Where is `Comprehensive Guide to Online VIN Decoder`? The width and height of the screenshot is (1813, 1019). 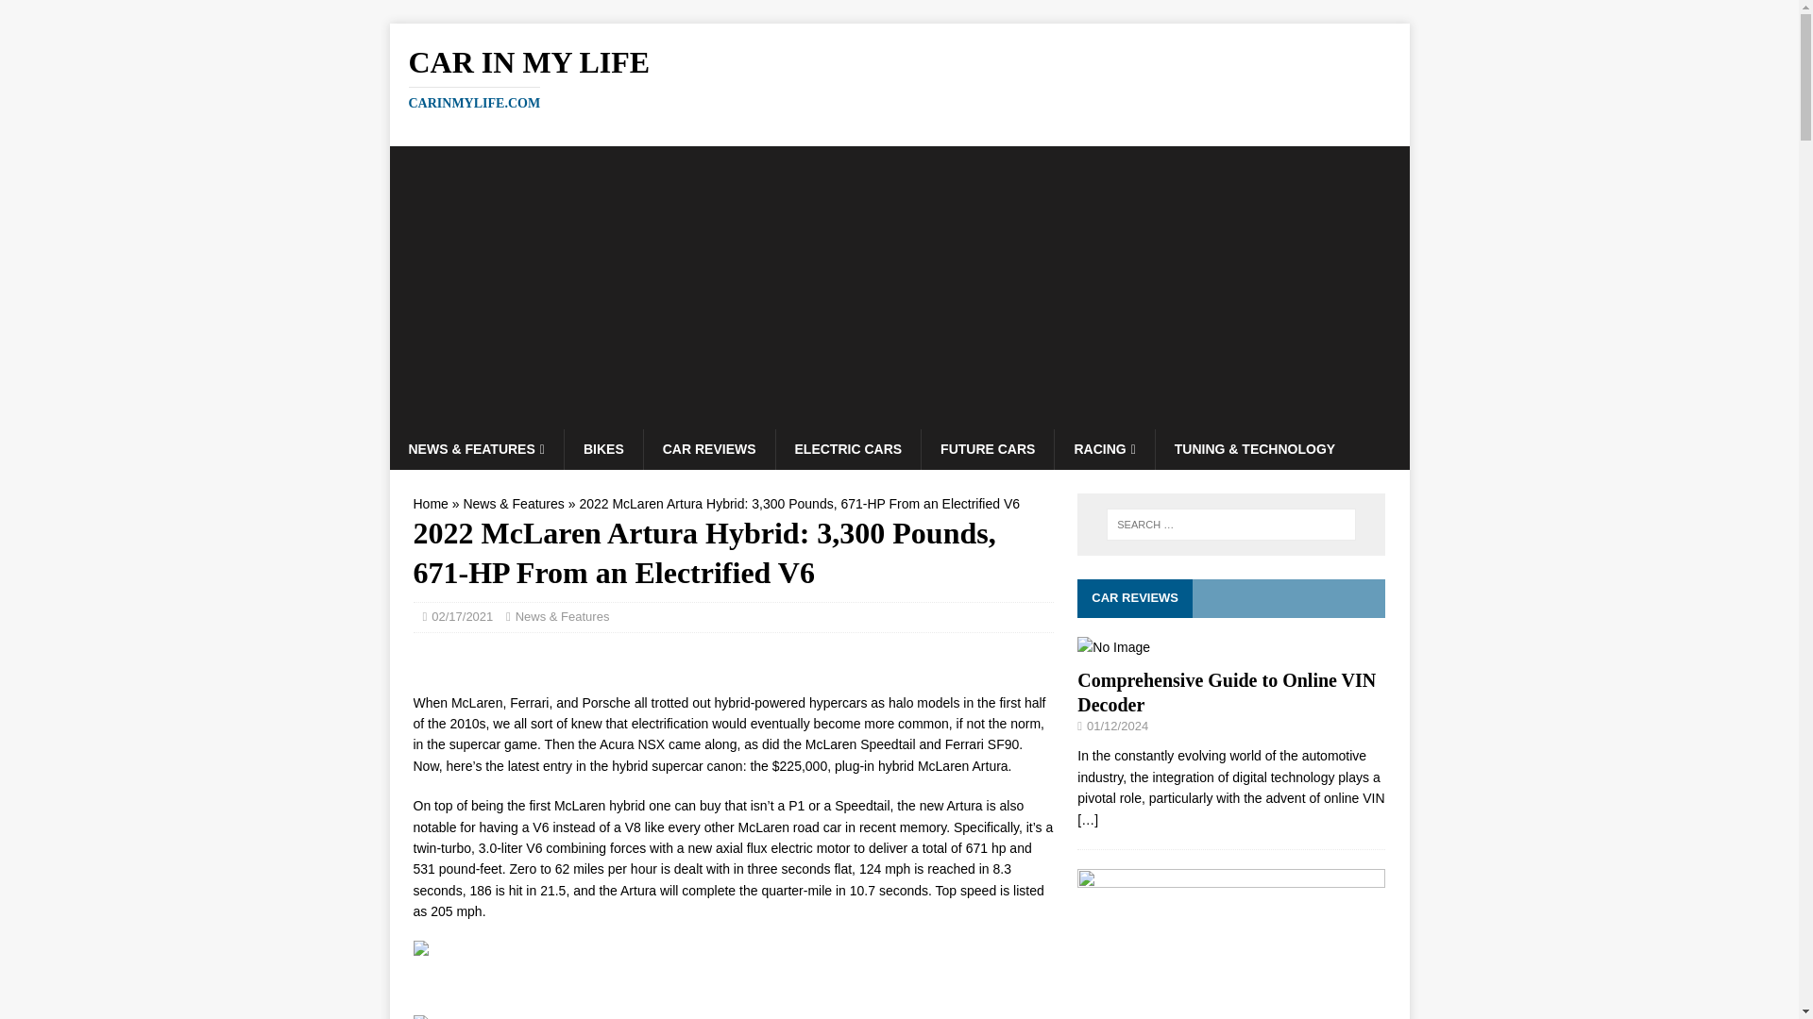
Comprehensive Guide to Online VIN Decoder is located at coordinates (899, 77).